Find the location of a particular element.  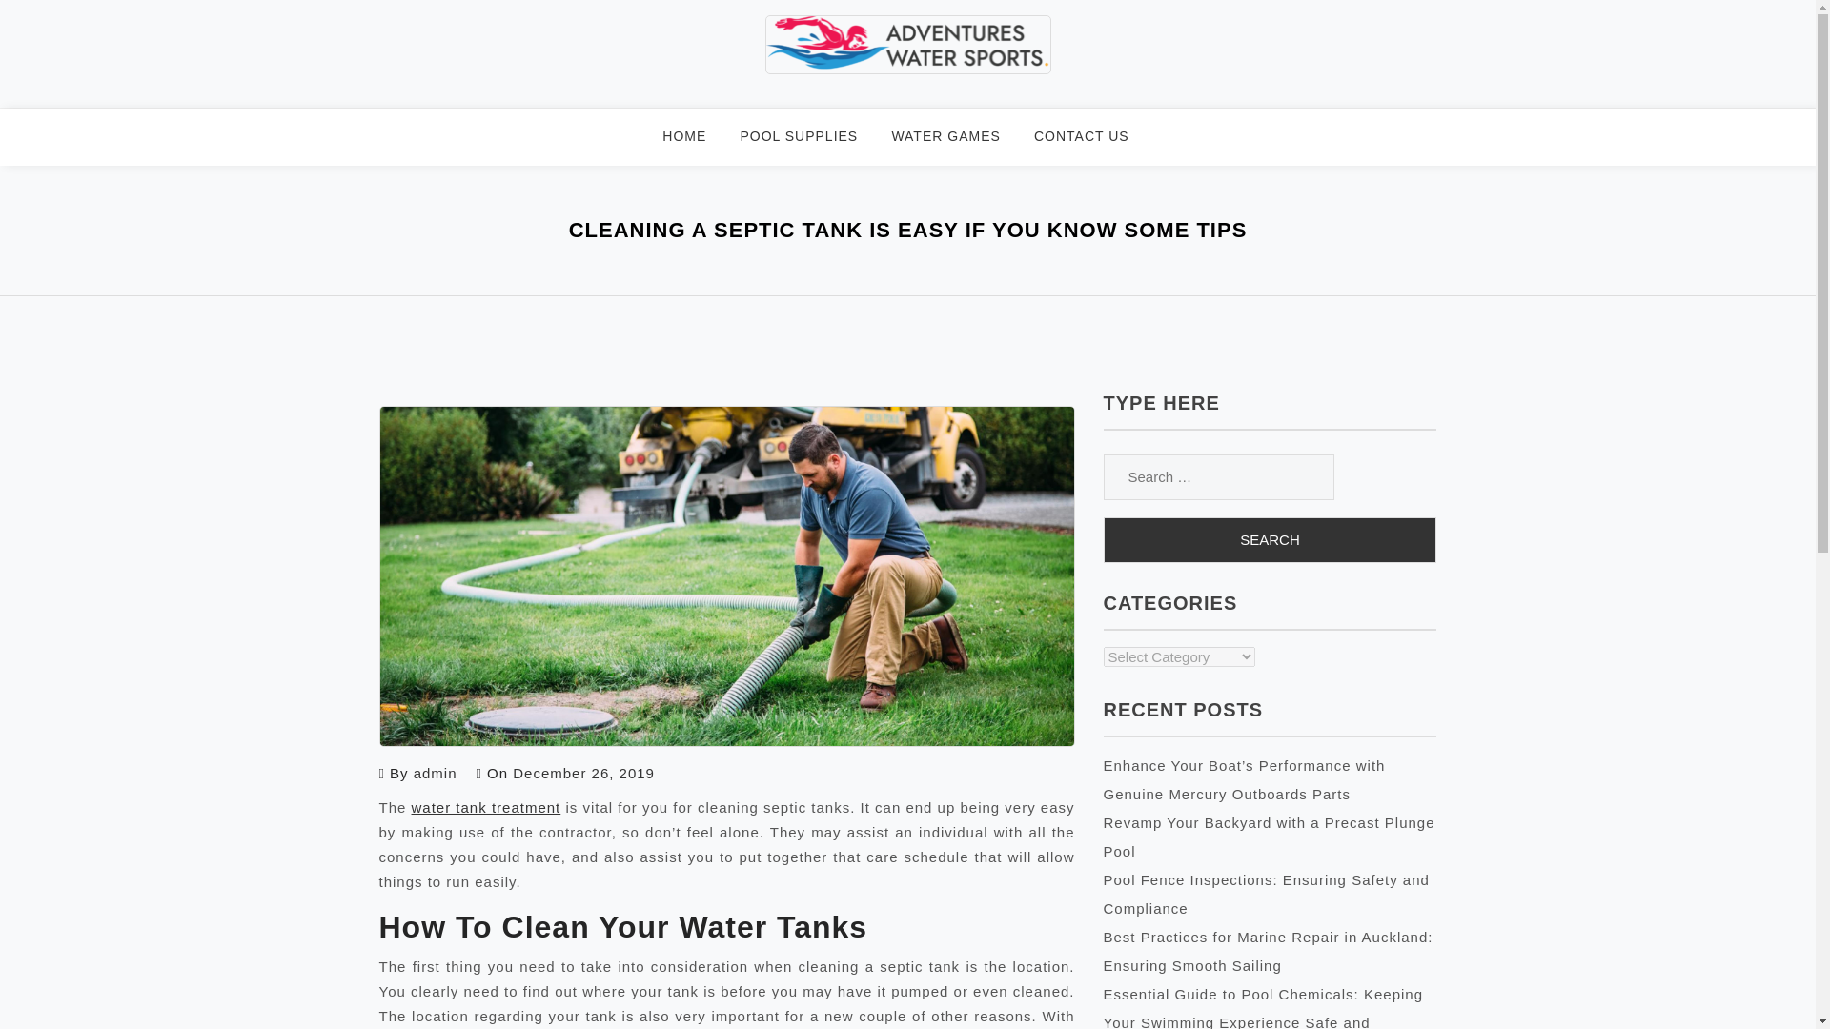

December 26, 2019 is located at coordinates (583, 773).